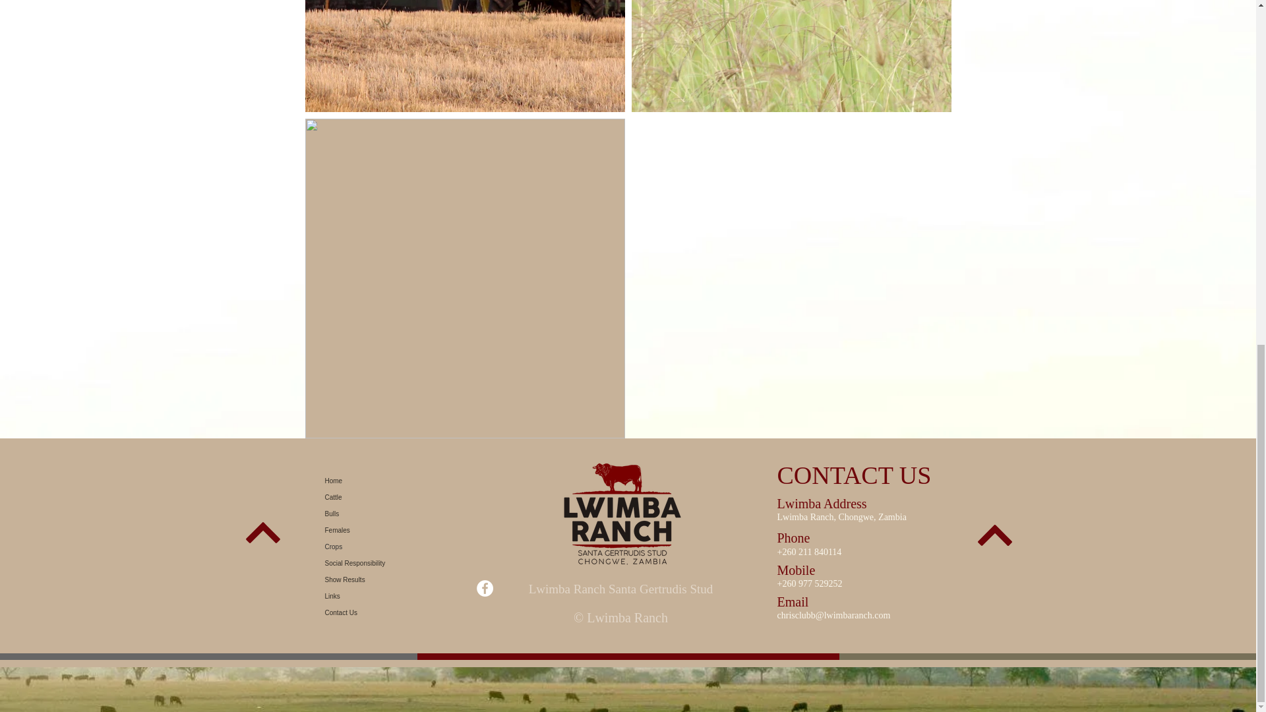  Describe the element at coordinates (382, 497) in the screenshot. I see `Cattle` at that location.